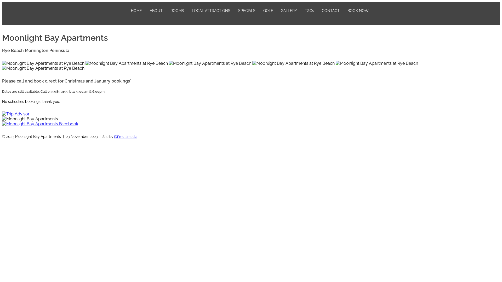 The image size is (502, 282). What do you see at coordinates (16, 114) in the screenshot?
I see `Trip Advisor` at bounding box center [16, 114].